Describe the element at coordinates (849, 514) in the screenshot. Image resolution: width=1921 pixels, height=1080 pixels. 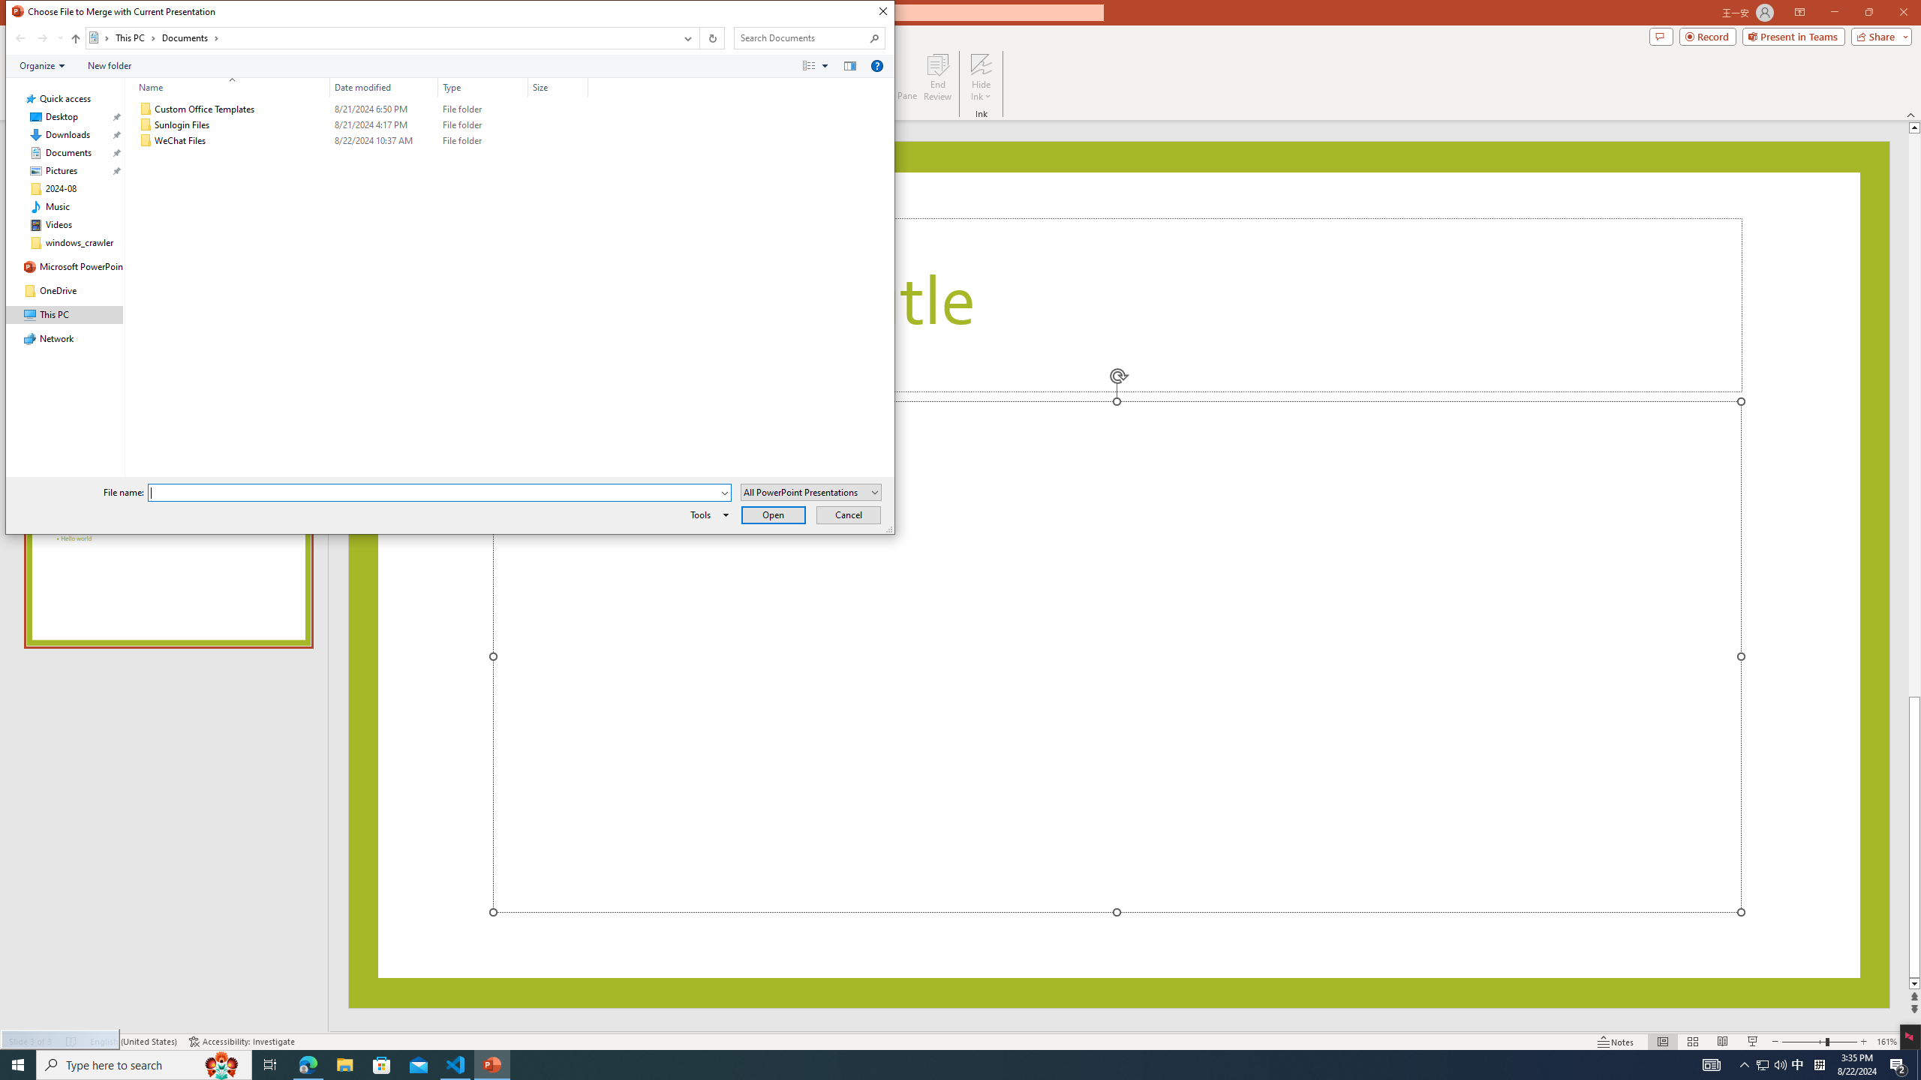
I see `Cancel` at that location.